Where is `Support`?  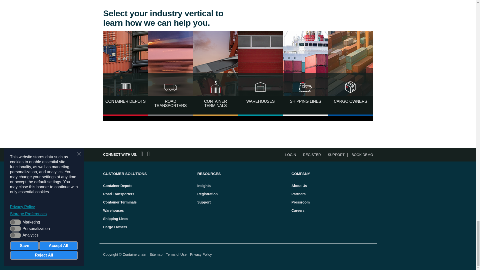 Support is located at coordinates (204, 202).